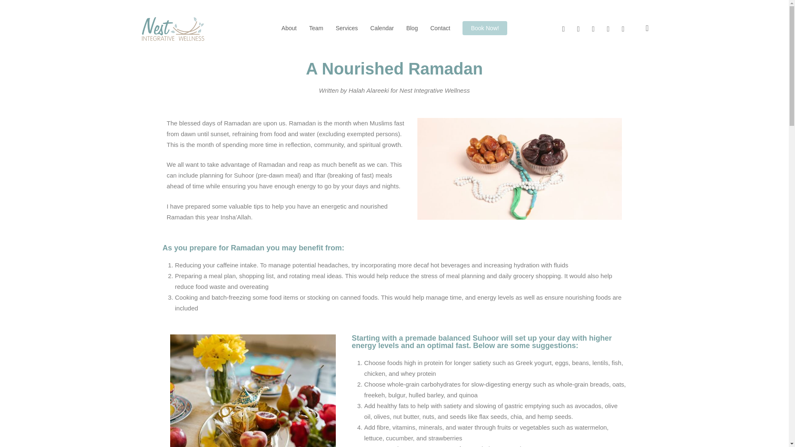 This screenshot has height=447, width=795. Describe the element at coordinates (316, 28) in the screenshot. I see `Team` at that location.